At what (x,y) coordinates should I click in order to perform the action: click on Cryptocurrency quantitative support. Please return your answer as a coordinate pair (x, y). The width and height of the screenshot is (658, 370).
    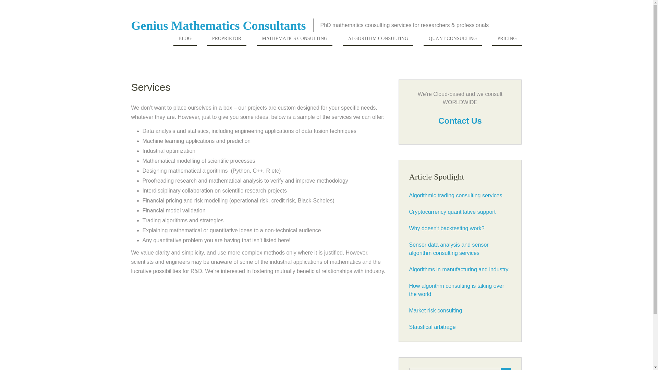
    Looking at the image, I should click on (452, 212).